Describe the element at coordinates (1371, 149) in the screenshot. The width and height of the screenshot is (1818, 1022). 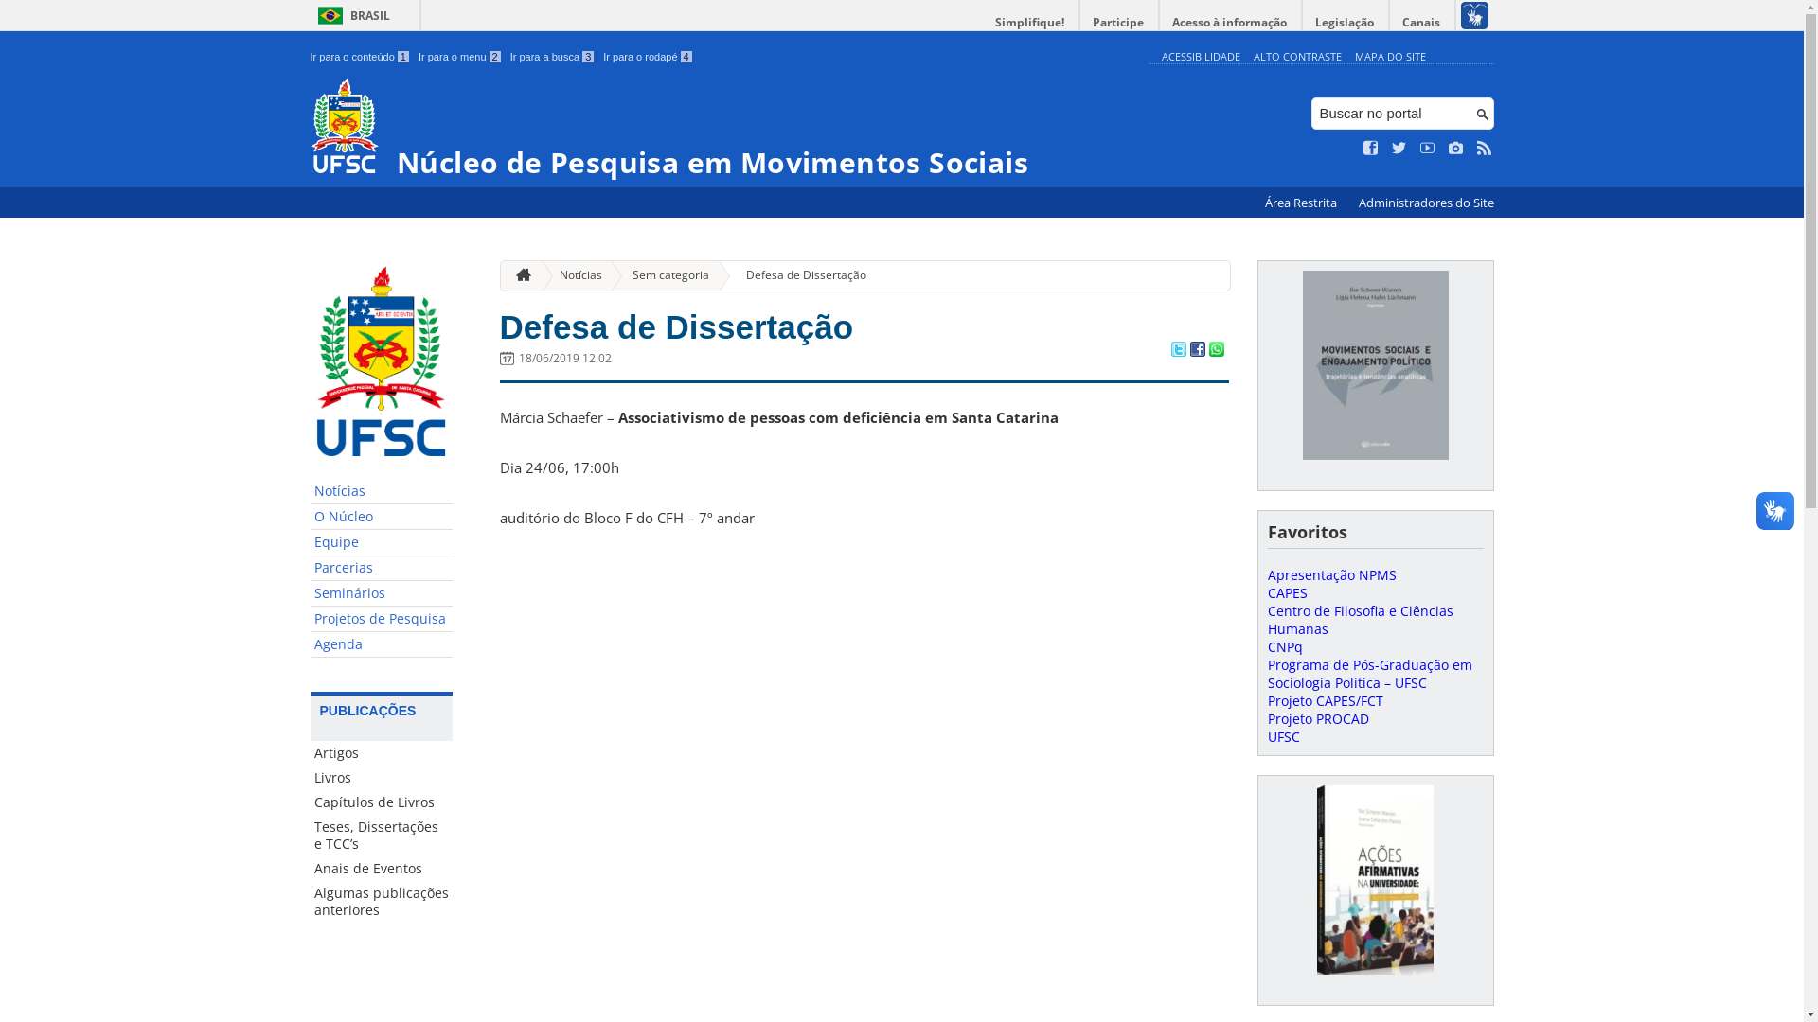
I see `Curta no Facebook` at that location.